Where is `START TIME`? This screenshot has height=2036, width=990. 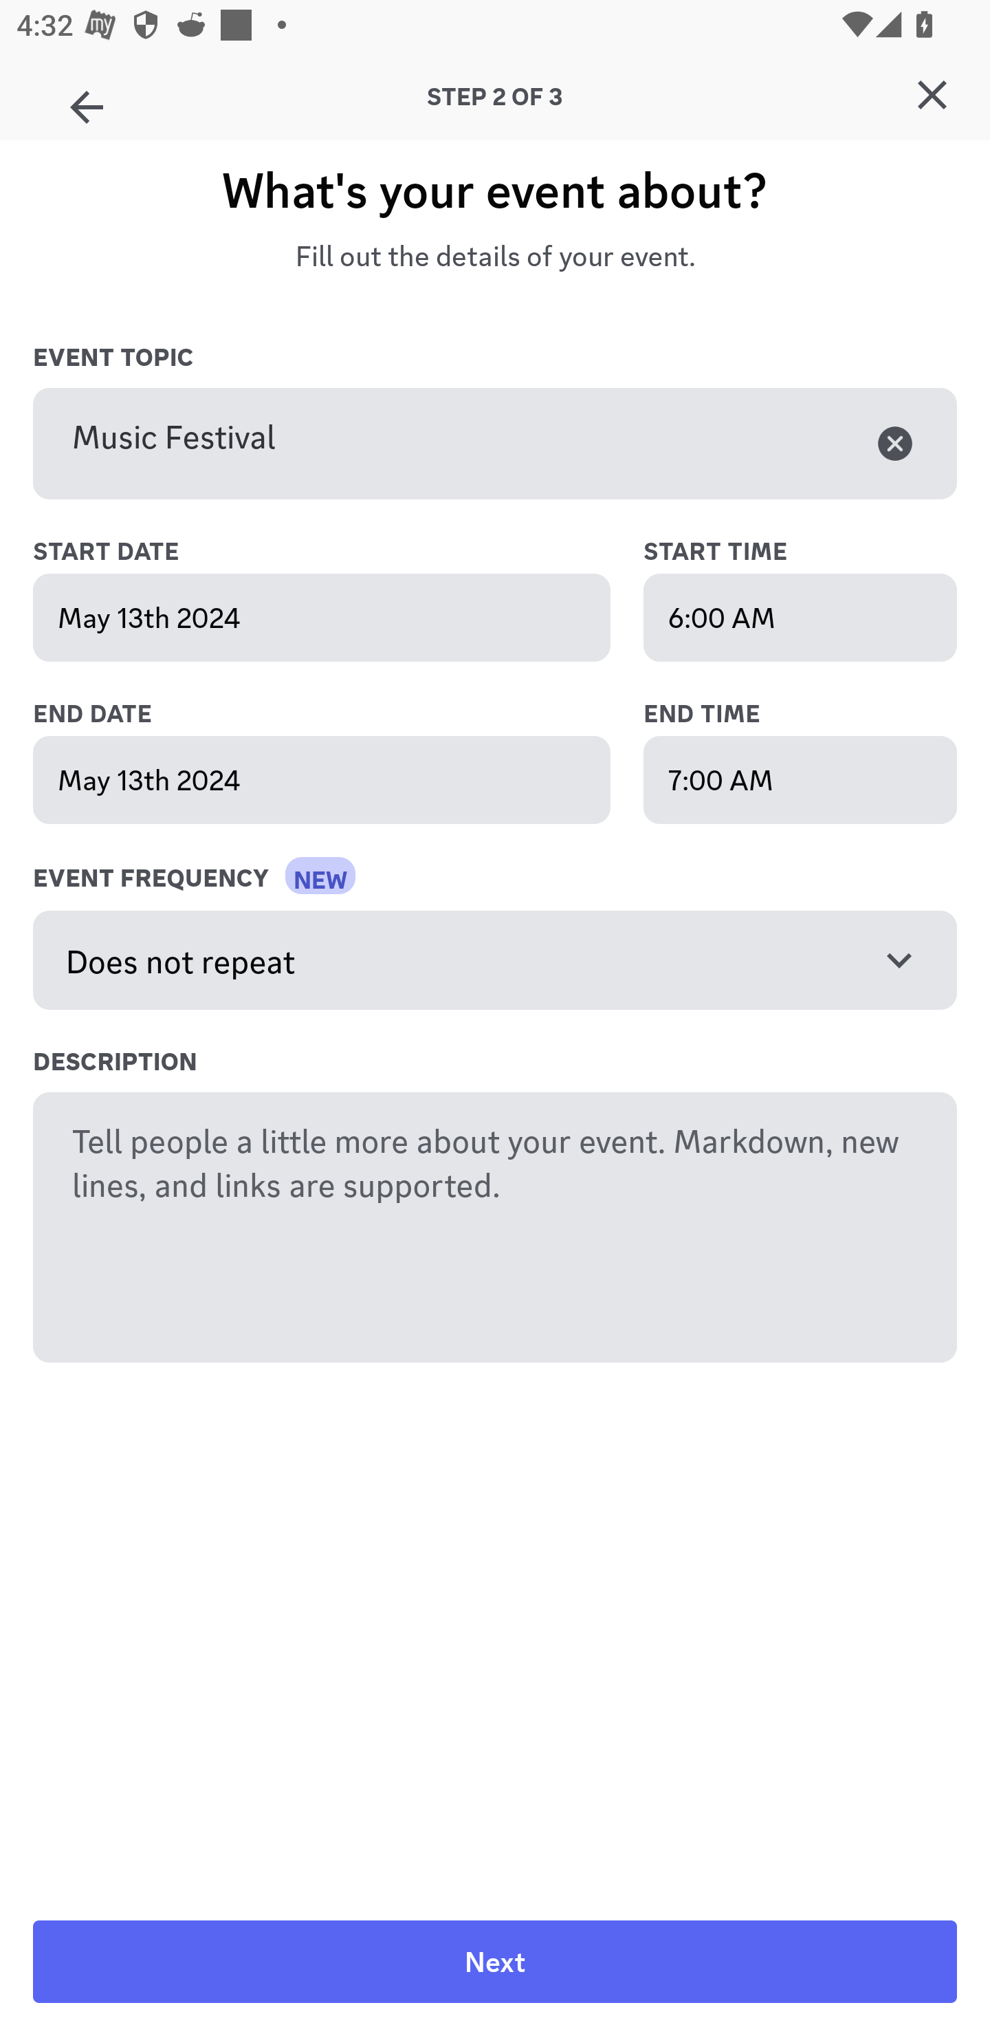
START TIME is located at coordinates (800, 552).